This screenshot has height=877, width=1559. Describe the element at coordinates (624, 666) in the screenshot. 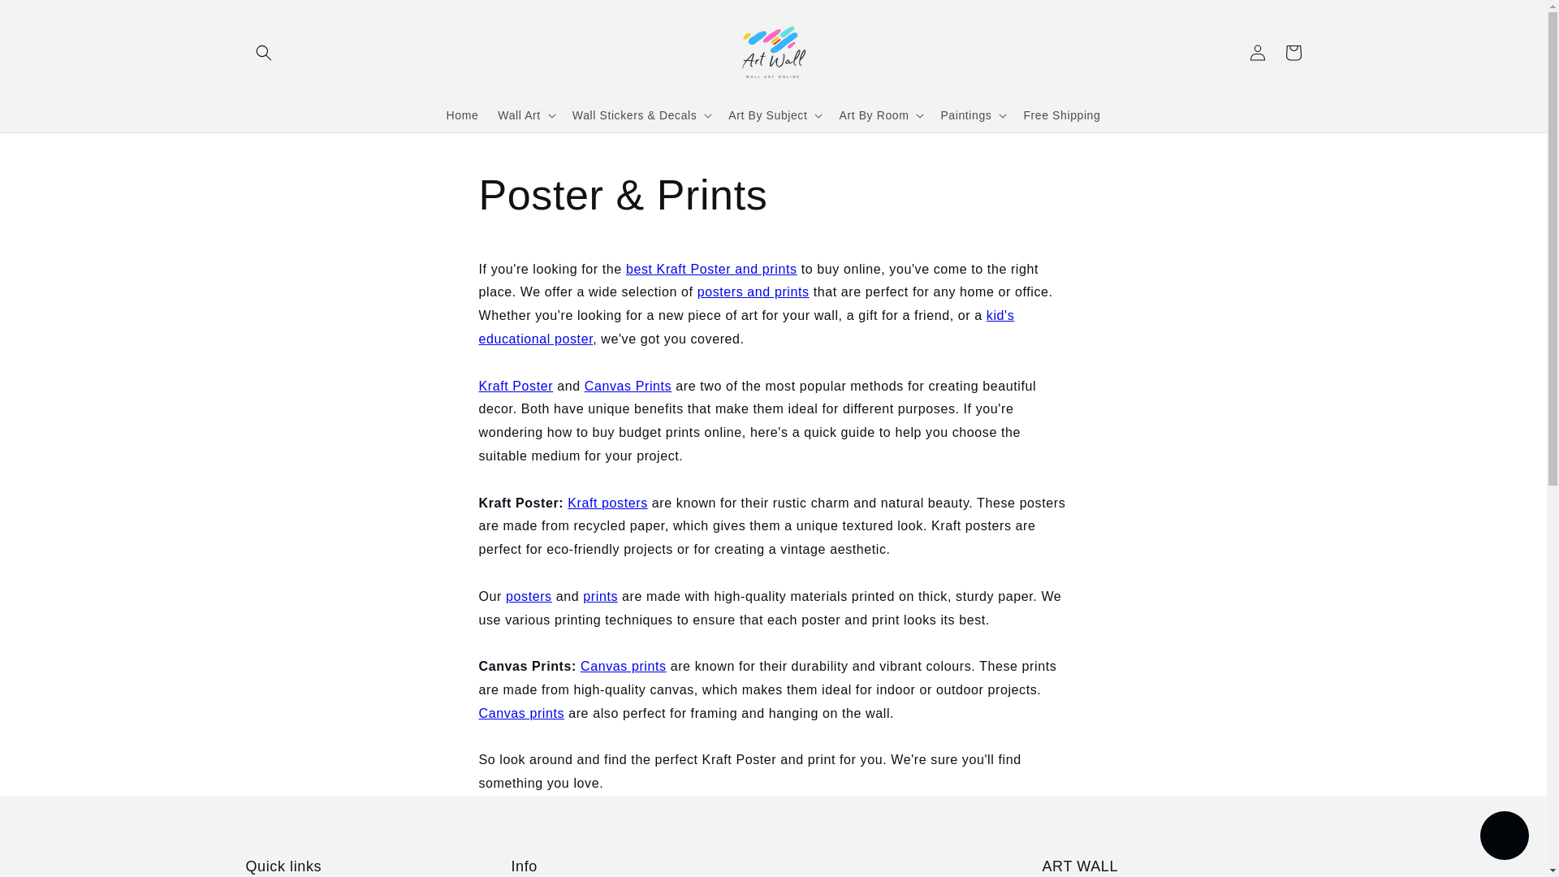

I see `Print On Canvas - Wall Art` at that location.